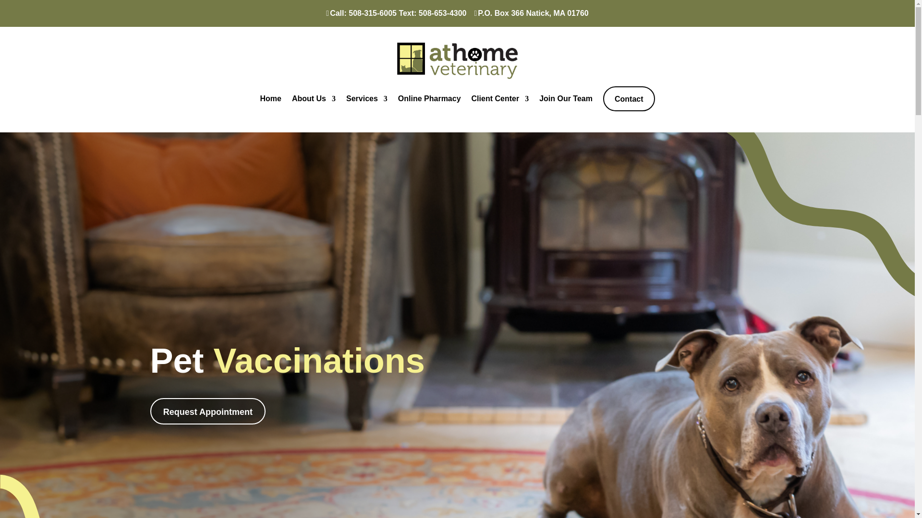 The height and width of the screenshot is (518, 922). What do you see at coordinates (500, 99) in the screenshot?
I see `Client Center` at bounding box center [500, 99].